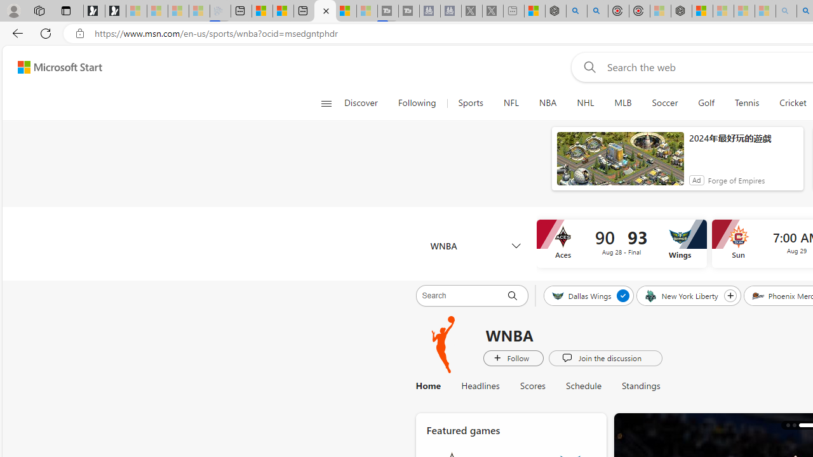 The height and width of the screenshot is (457, 813). What do you see at coordinates (326, 103) in the screenshot?
I see `Class: button-glyph` at bounding box center [326, 103].